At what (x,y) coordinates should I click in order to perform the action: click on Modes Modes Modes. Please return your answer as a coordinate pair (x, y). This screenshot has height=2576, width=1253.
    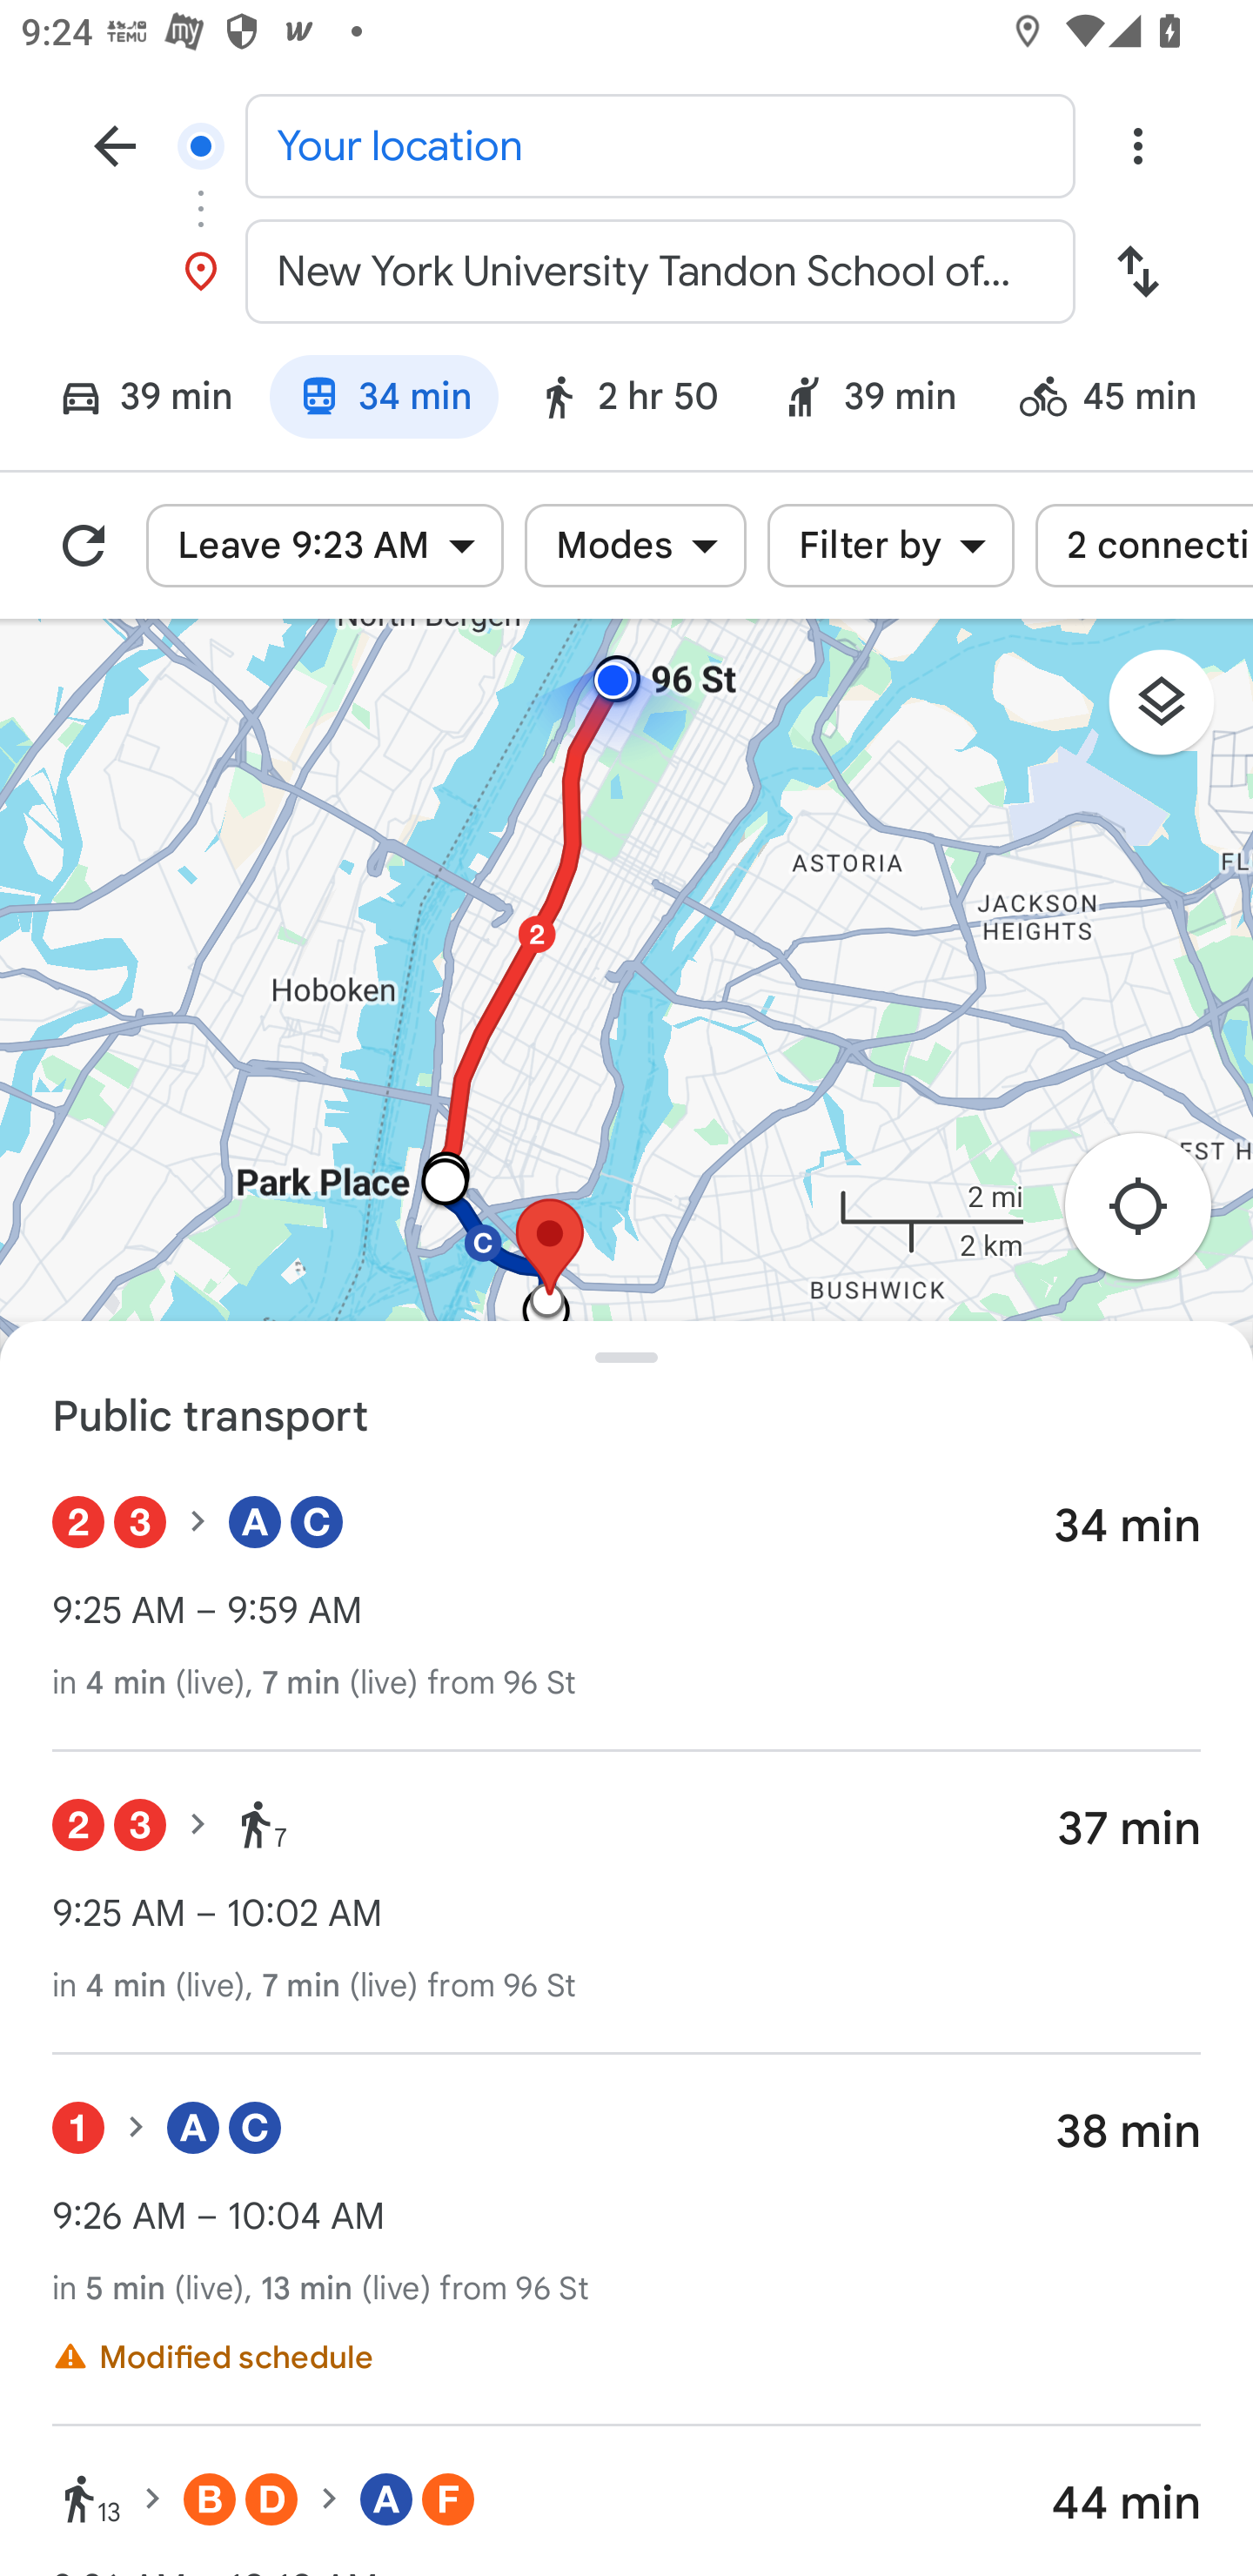
    Looking at the image, I should click on (635, 546).